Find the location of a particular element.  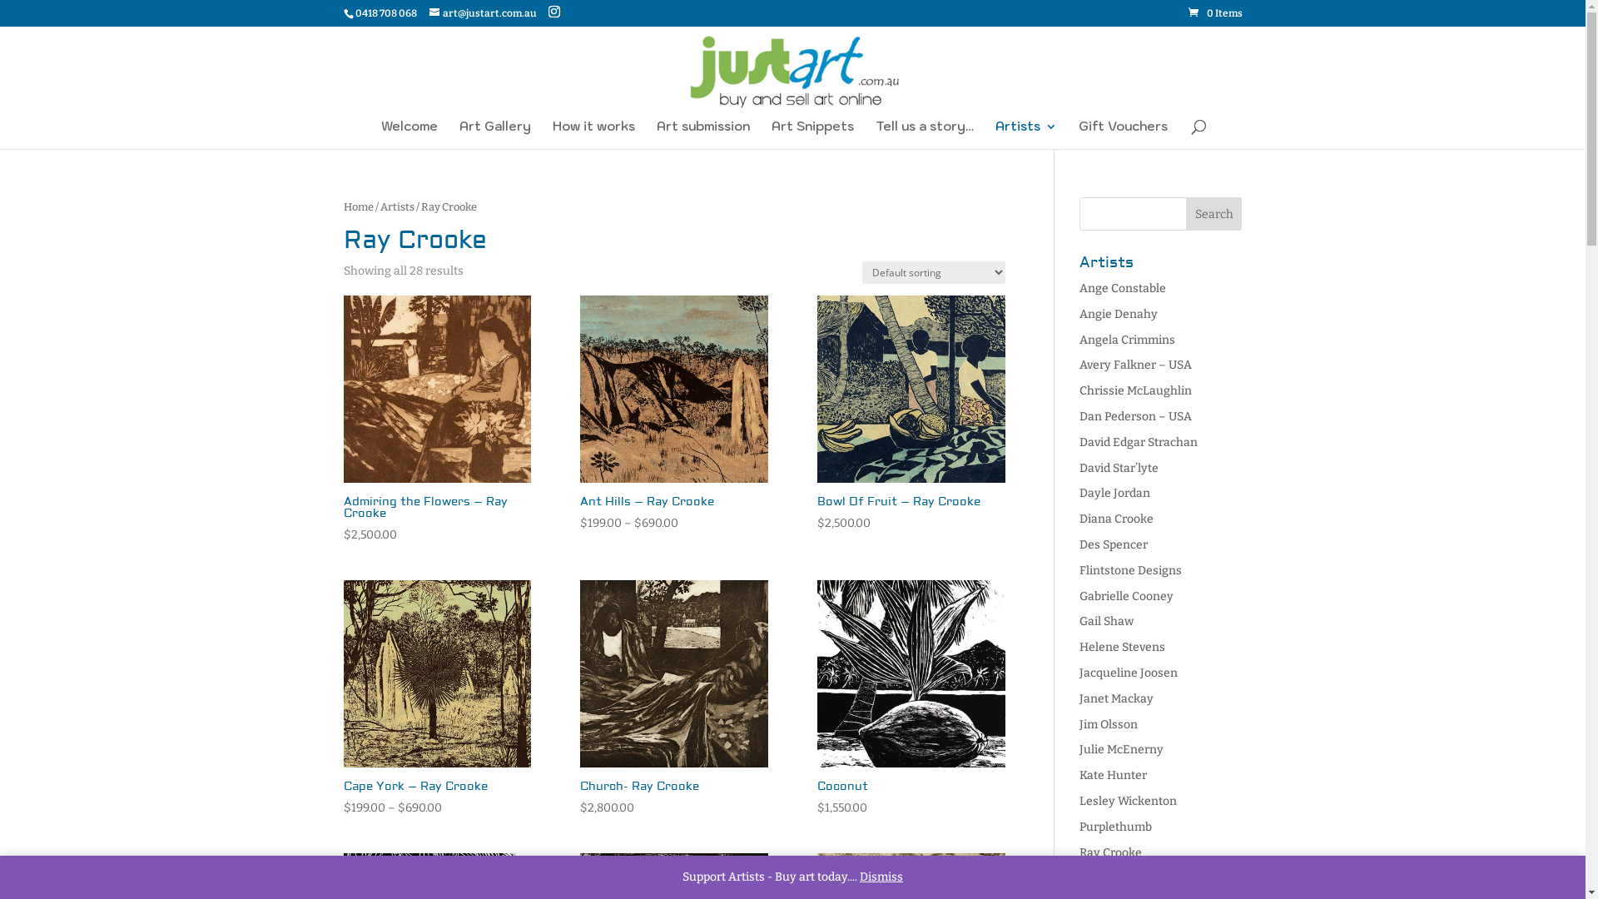

Home is located at coordinates (358, 206).